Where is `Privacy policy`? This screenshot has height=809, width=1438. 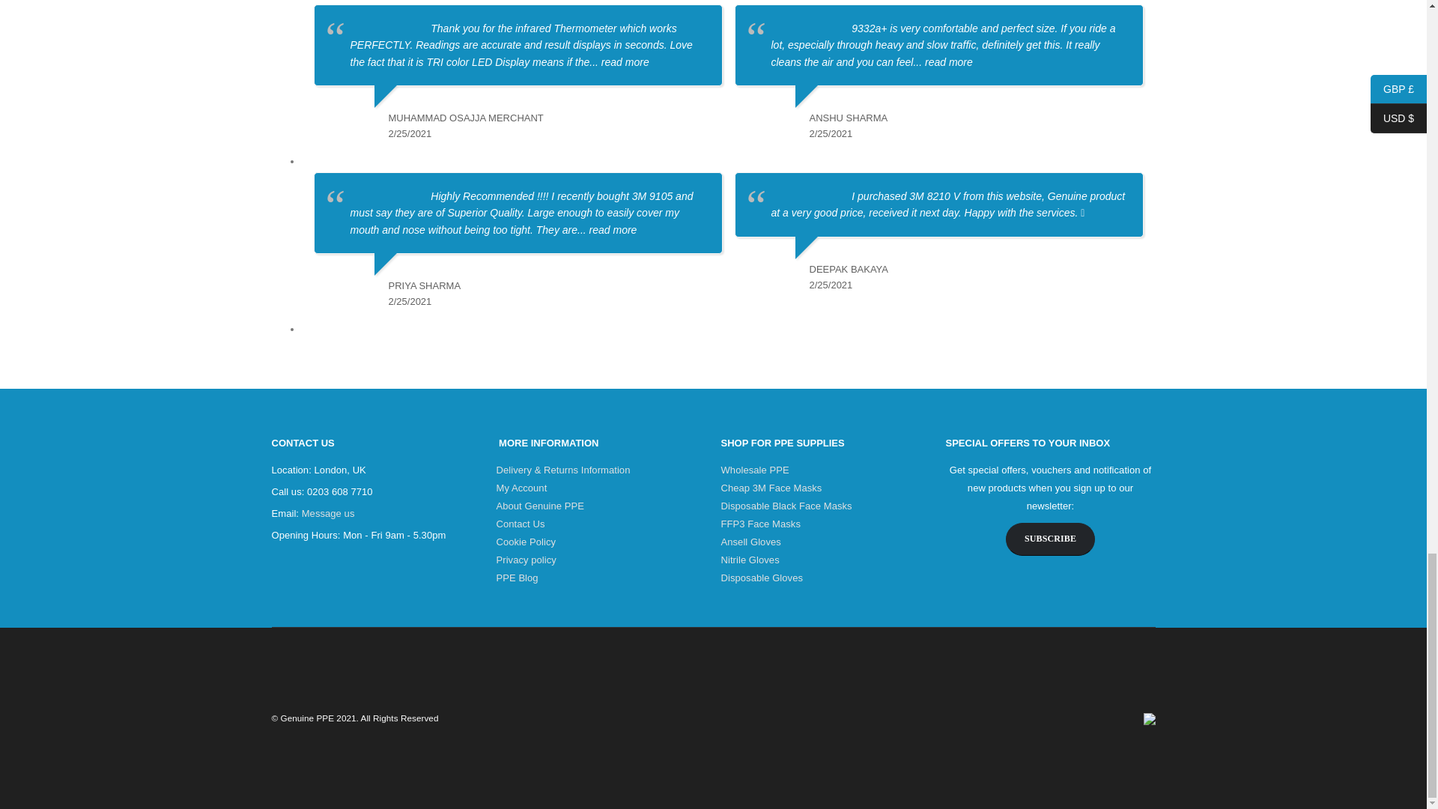
Privacy policy is located at coordinates (526, 559).